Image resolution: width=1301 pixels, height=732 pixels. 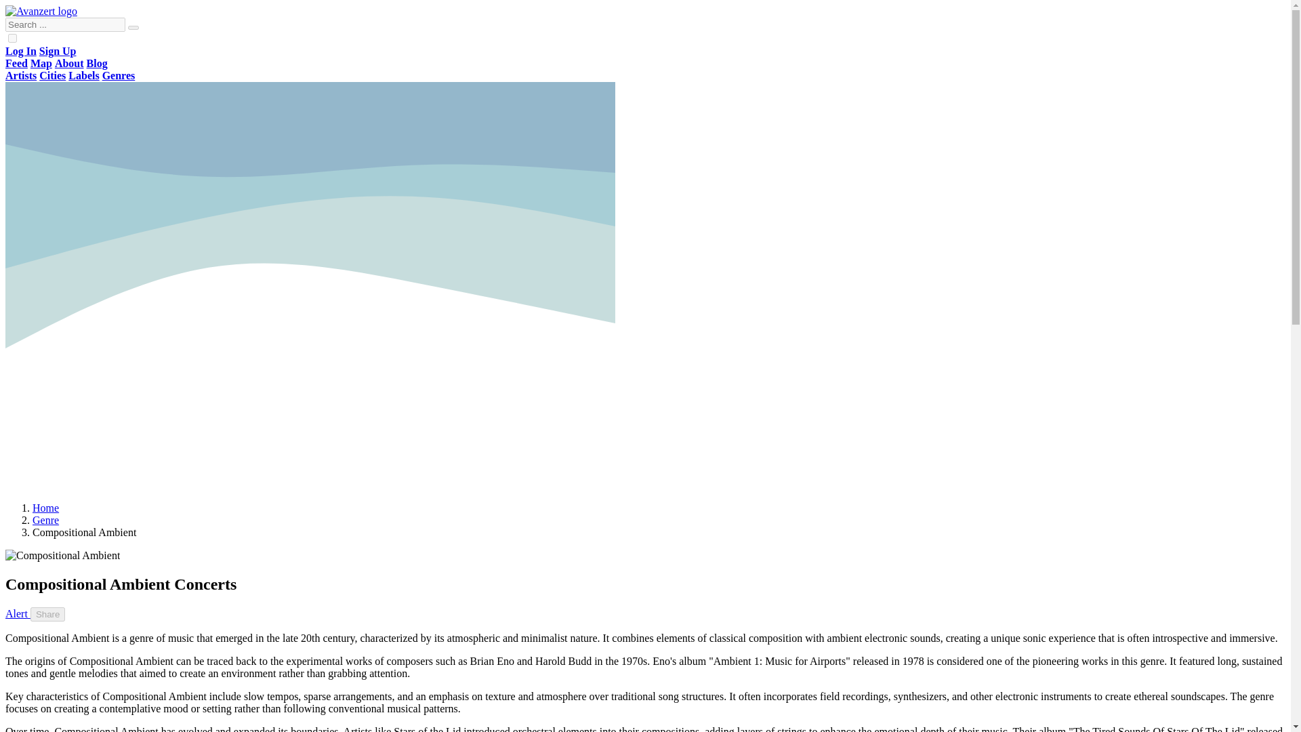 What do you see at coordinates (18, 613) in the screenshot?
I see `Alert` at bounding box center [18, 613].